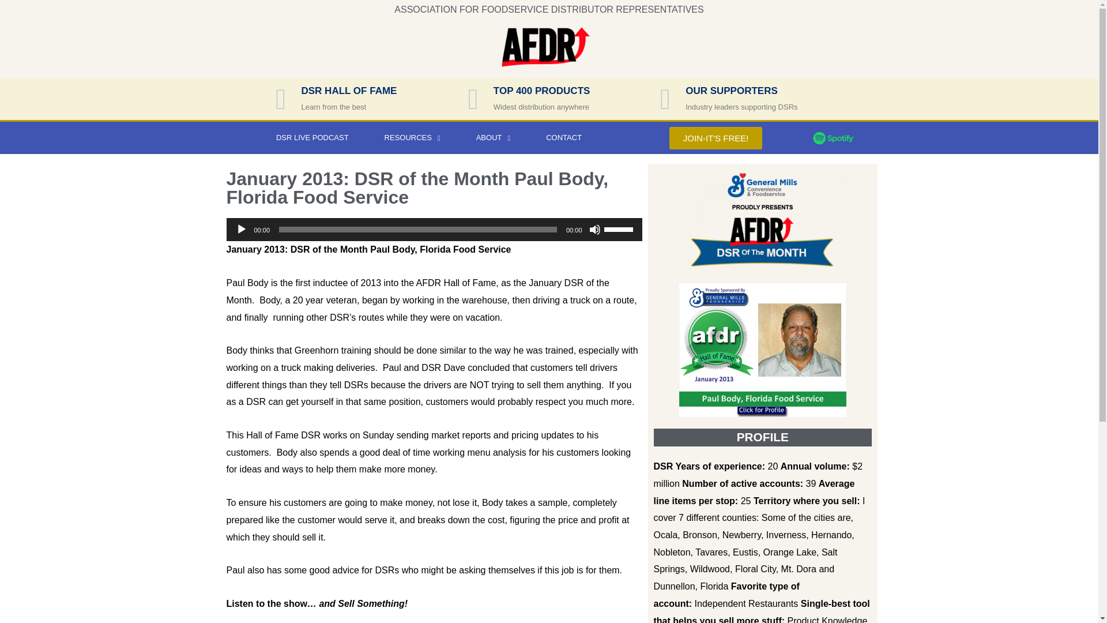 The width and height of the screenshot is (1107, 623). I want to click on DSR HALL OF FAME, so click(348, 91).